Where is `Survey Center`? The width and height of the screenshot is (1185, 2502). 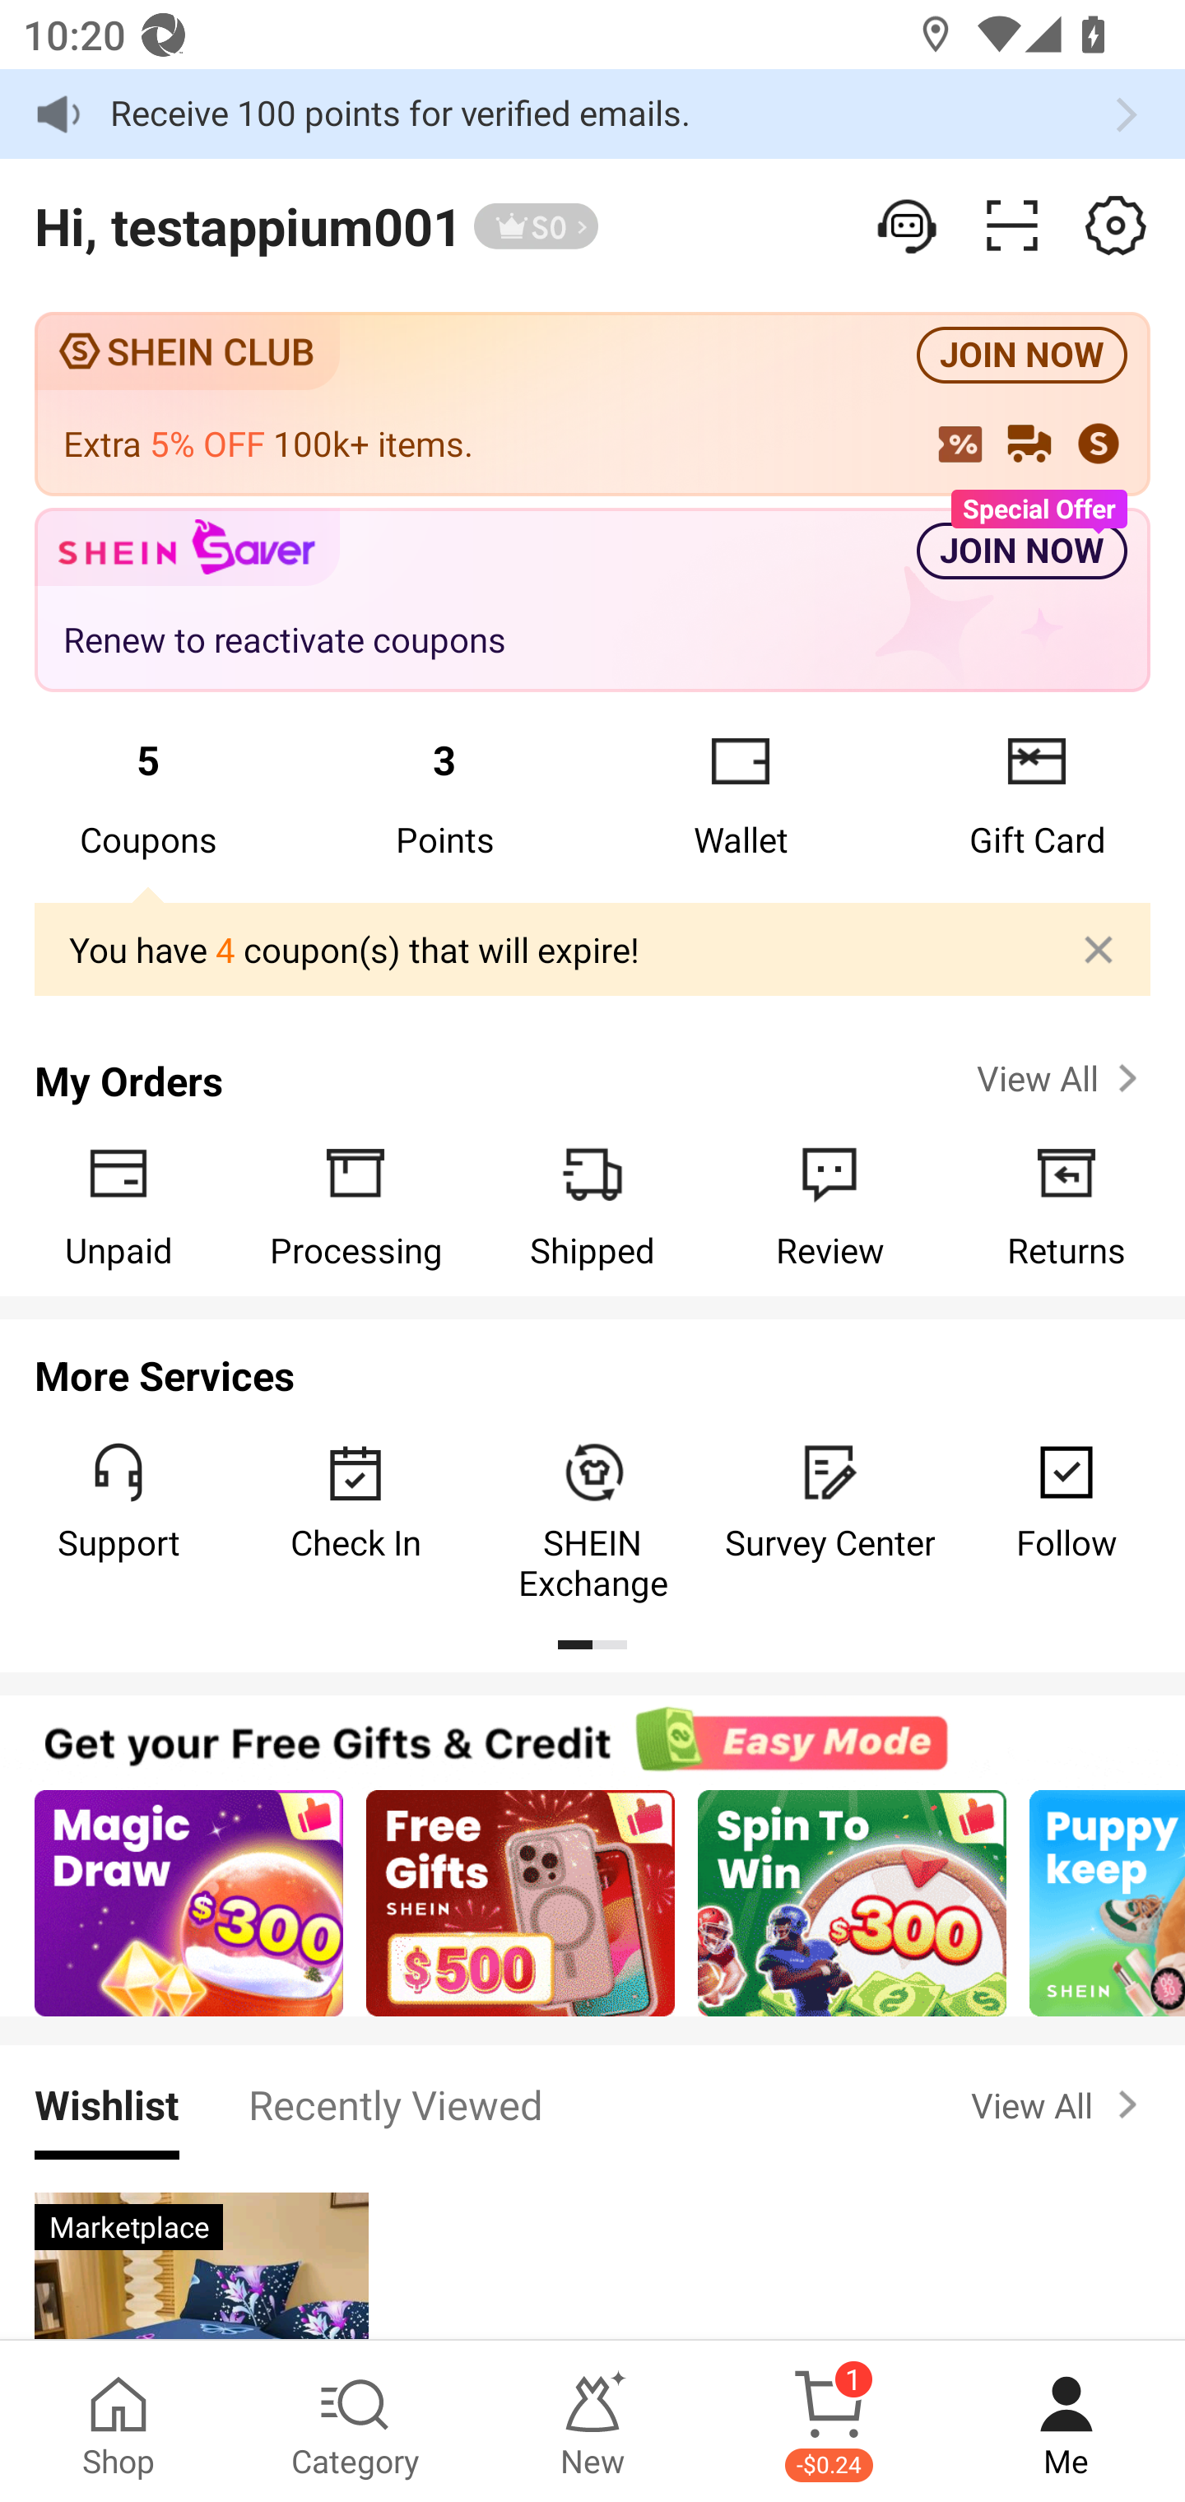
Survey Center is located at coordinates (829, 1501).